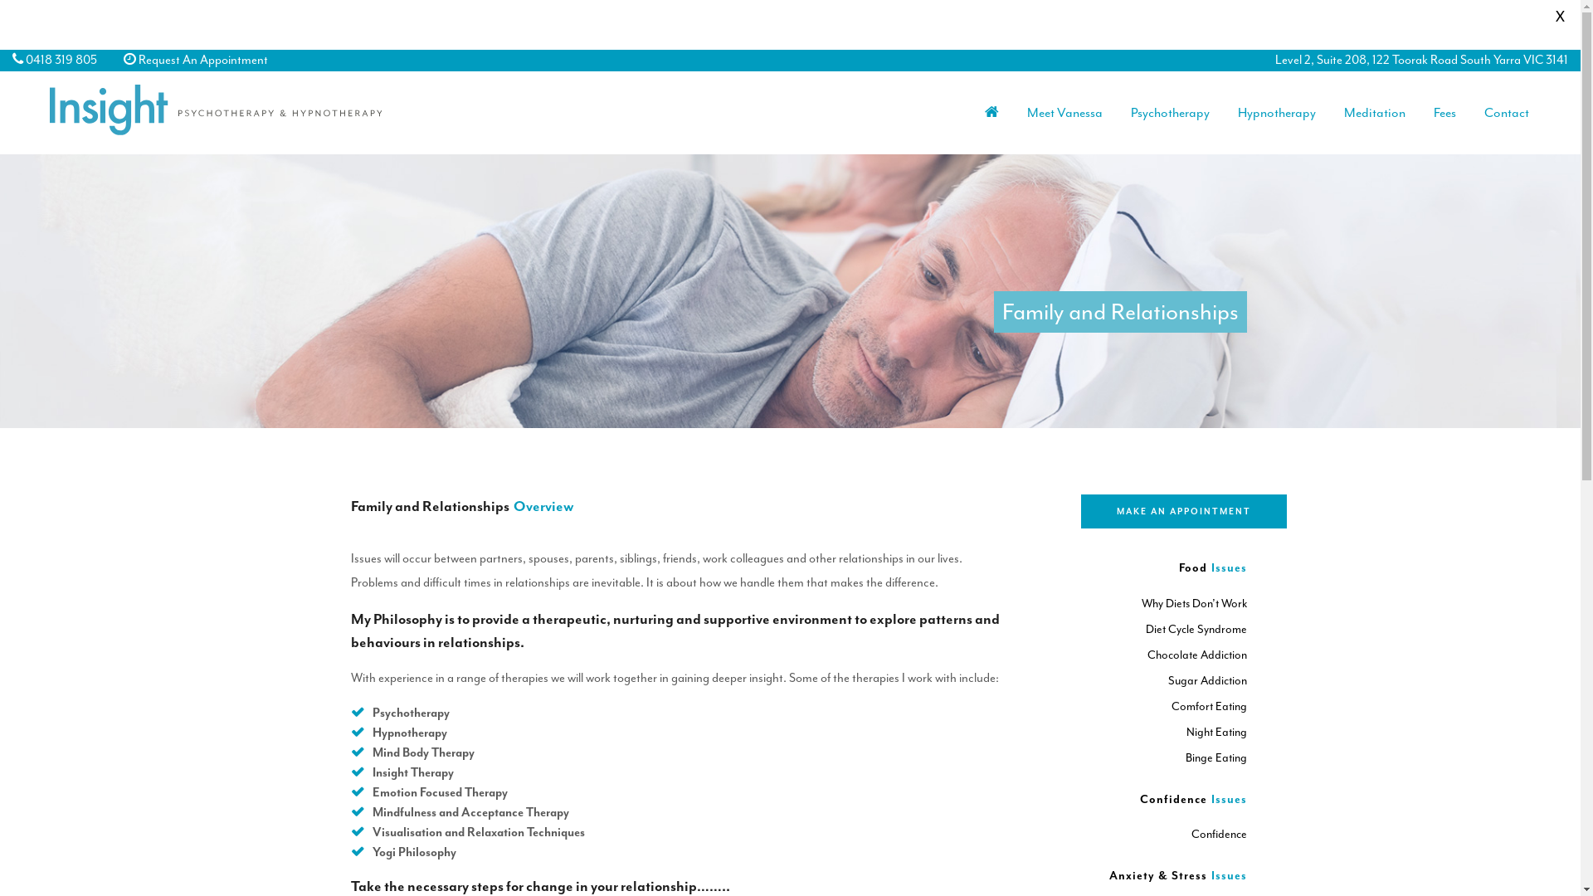 This screenshot has height=896, width=1593. Describe the element at coordinates (1196, 655) in the screenshot. I see `Chocolate Addiction` at that location.